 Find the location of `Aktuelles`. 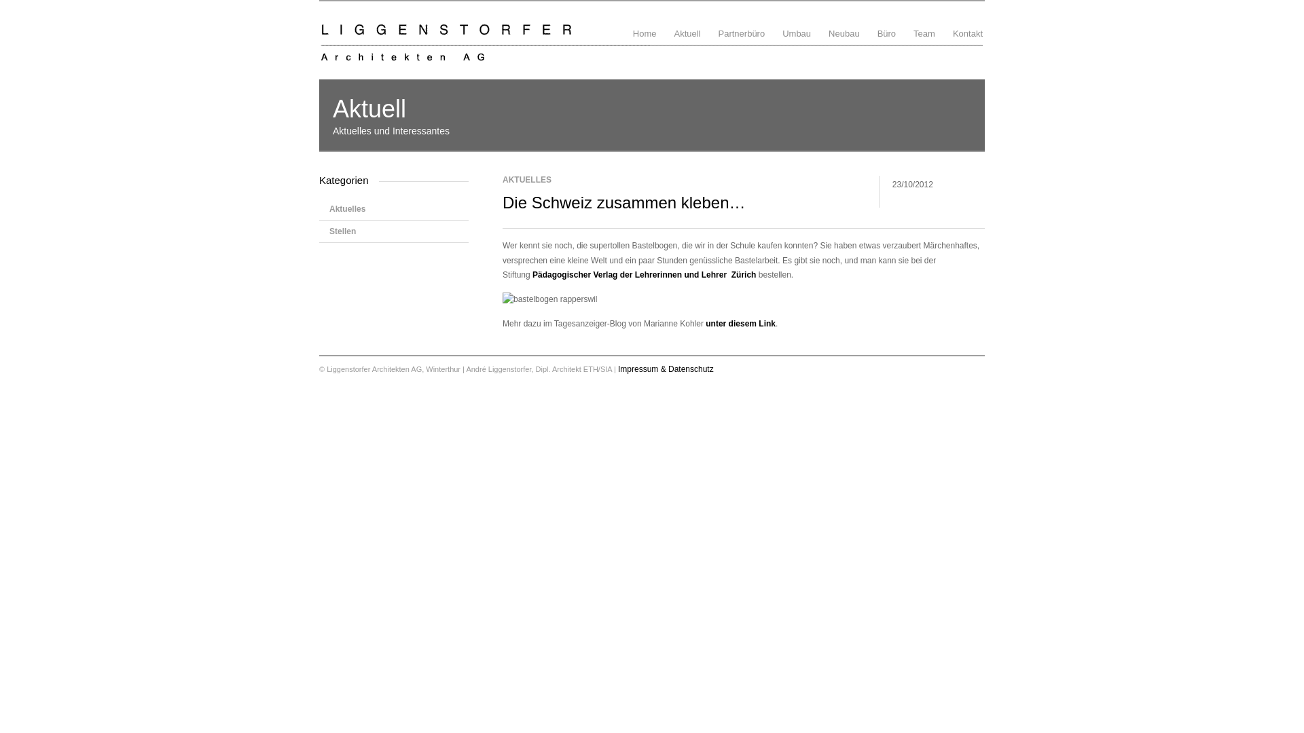

Aktuelles is located at coordinates (394, 209).